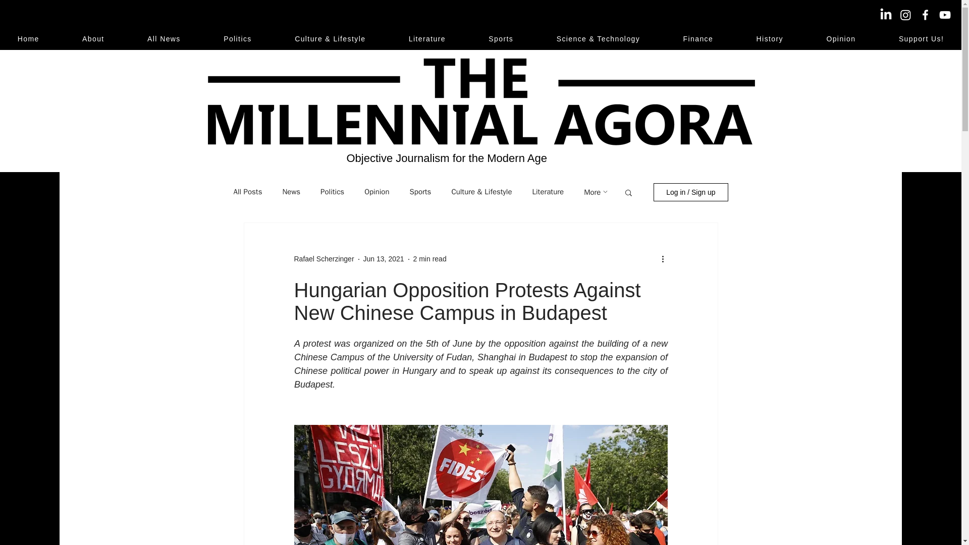 This screenshot has width=969, height=545. I want to click on Home, so click(28, 39).